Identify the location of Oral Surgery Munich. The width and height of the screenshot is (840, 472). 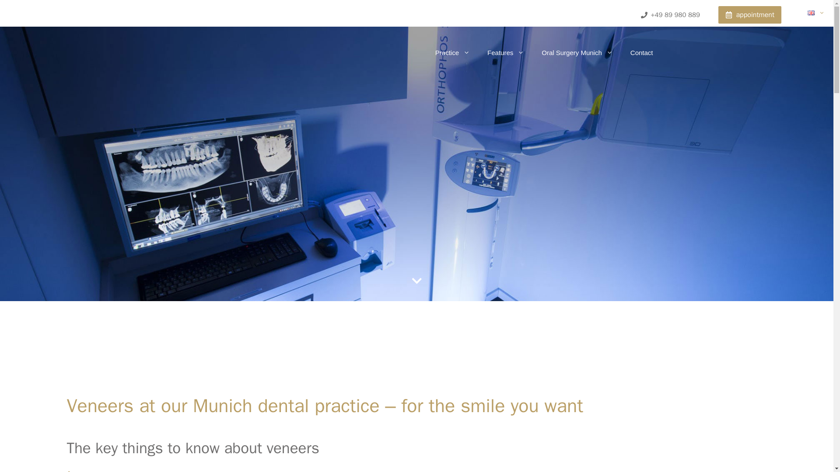
(577, 52).